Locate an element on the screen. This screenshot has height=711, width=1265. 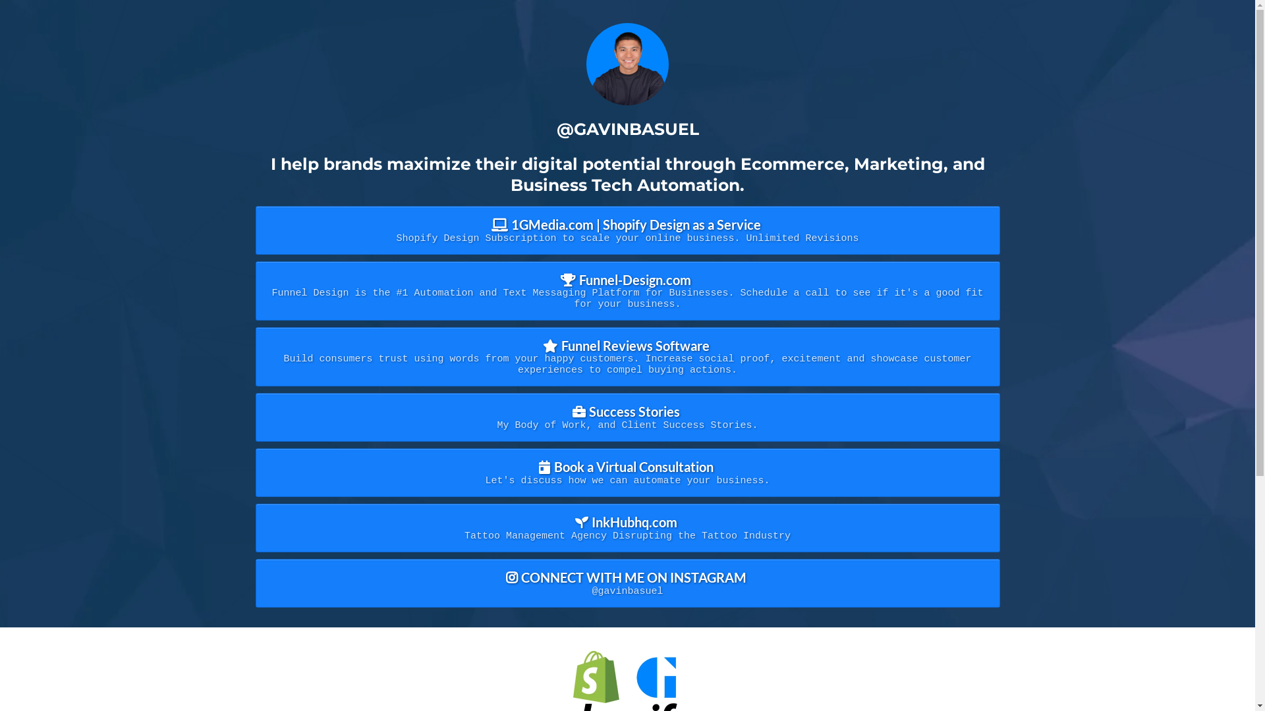
Success Stories
My Body of Work, and Client Success Stories. is located at coordinates (628, 417).